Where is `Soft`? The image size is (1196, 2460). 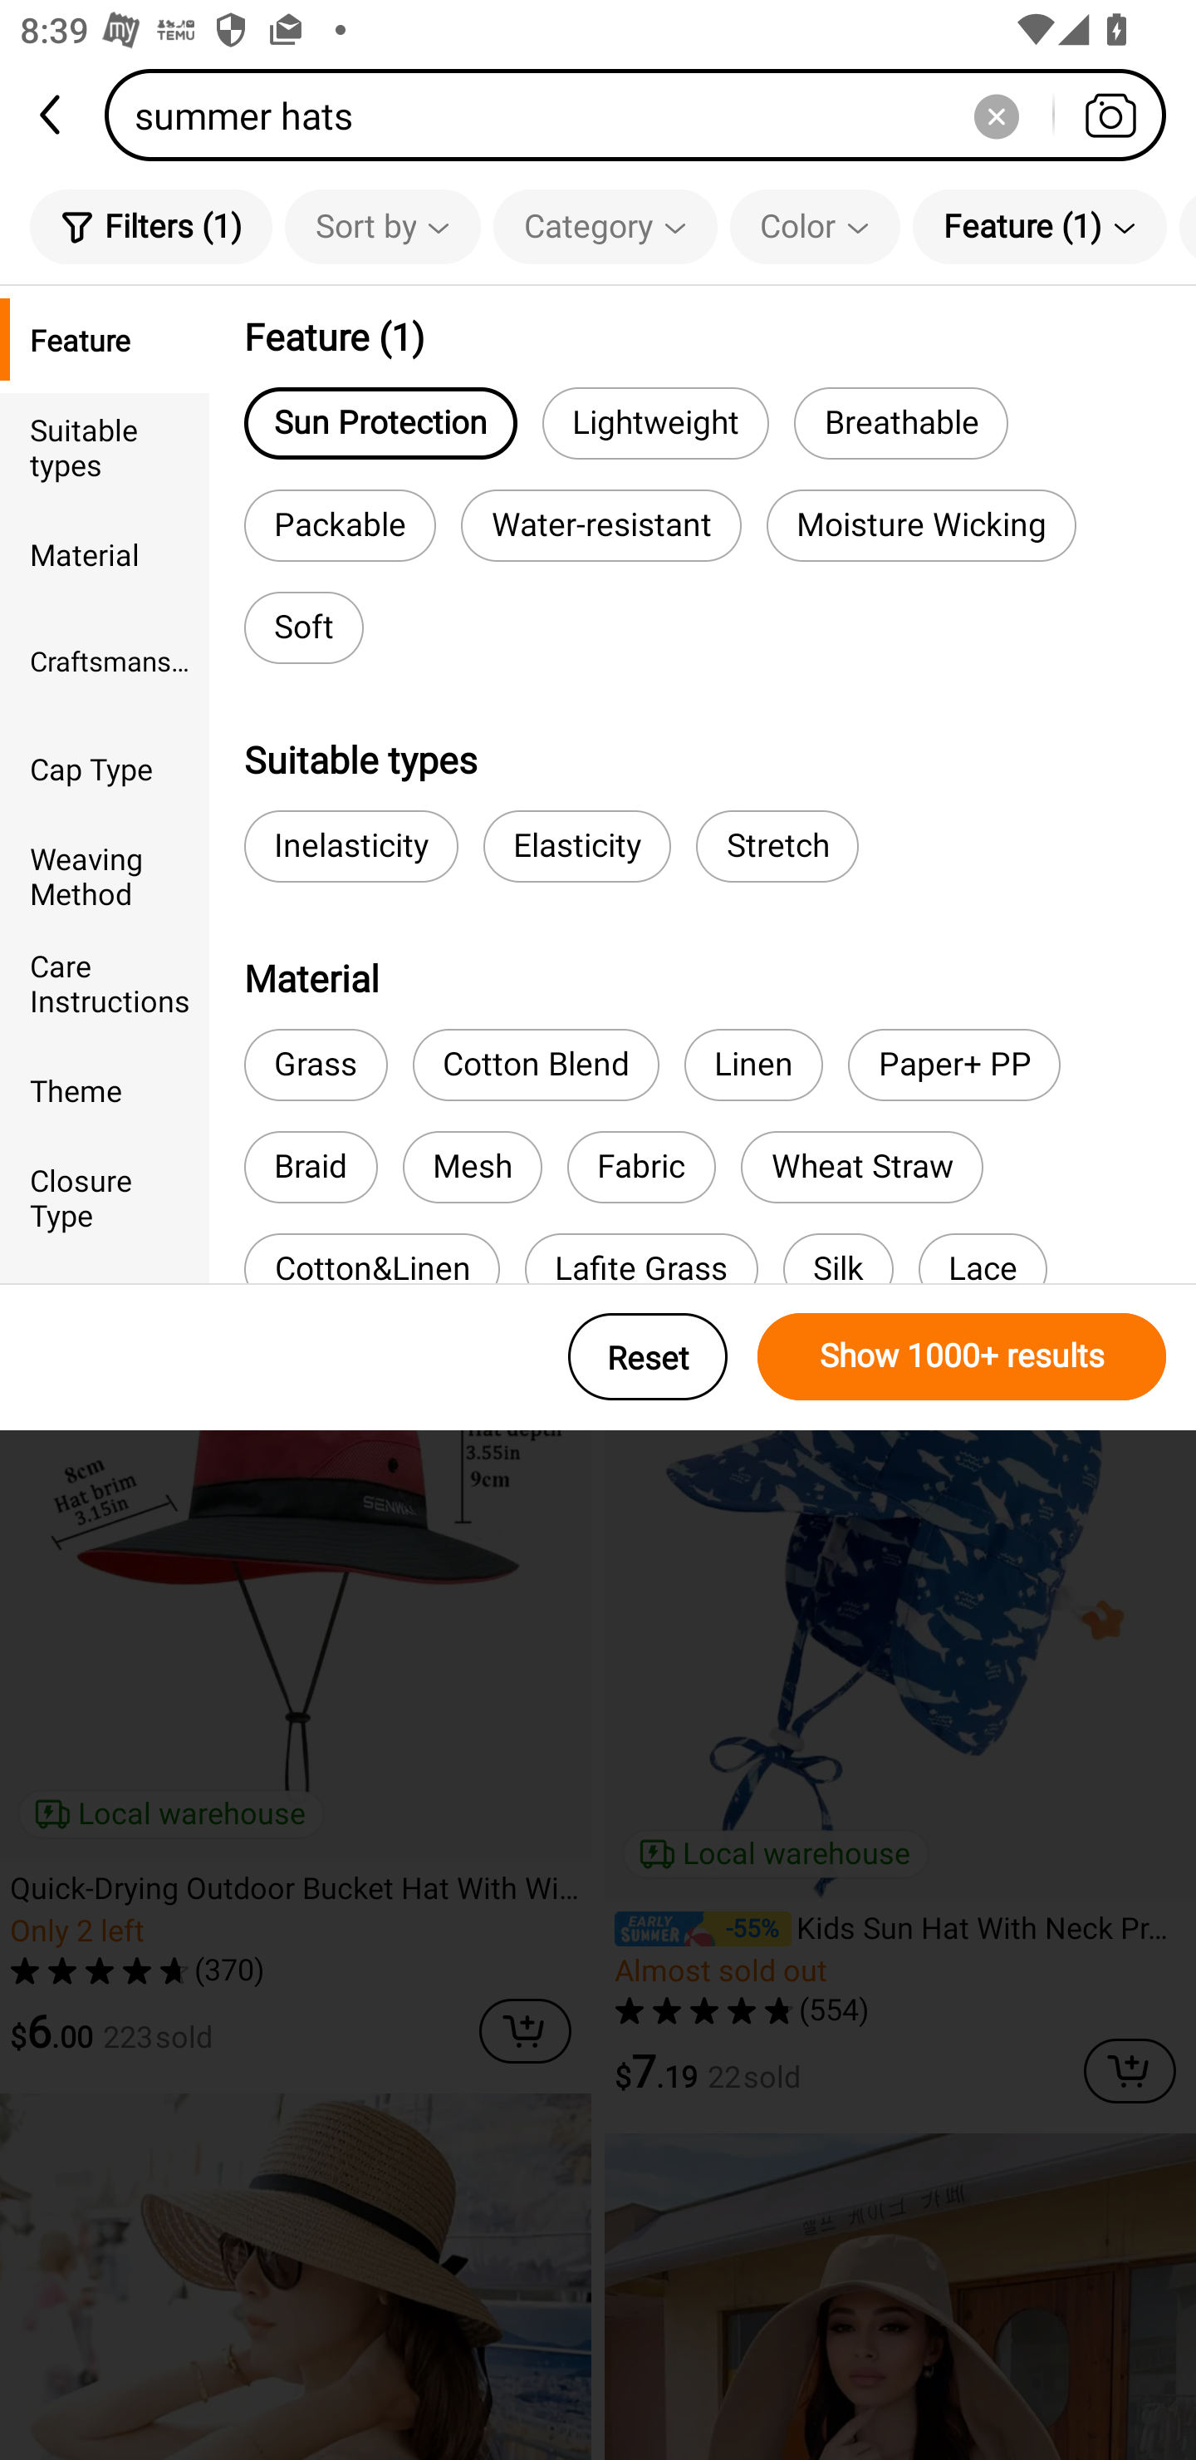
Soft is located at coordinates (303, 628).